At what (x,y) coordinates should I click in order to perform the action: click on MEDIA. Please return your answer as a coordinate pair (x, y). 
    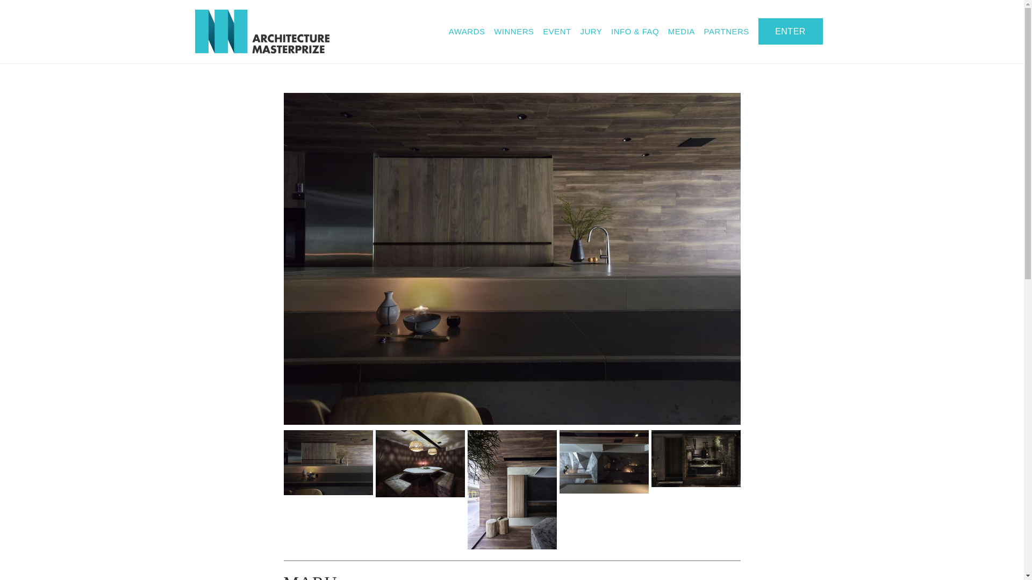
    Looking at the image, I should click on (681, 31).